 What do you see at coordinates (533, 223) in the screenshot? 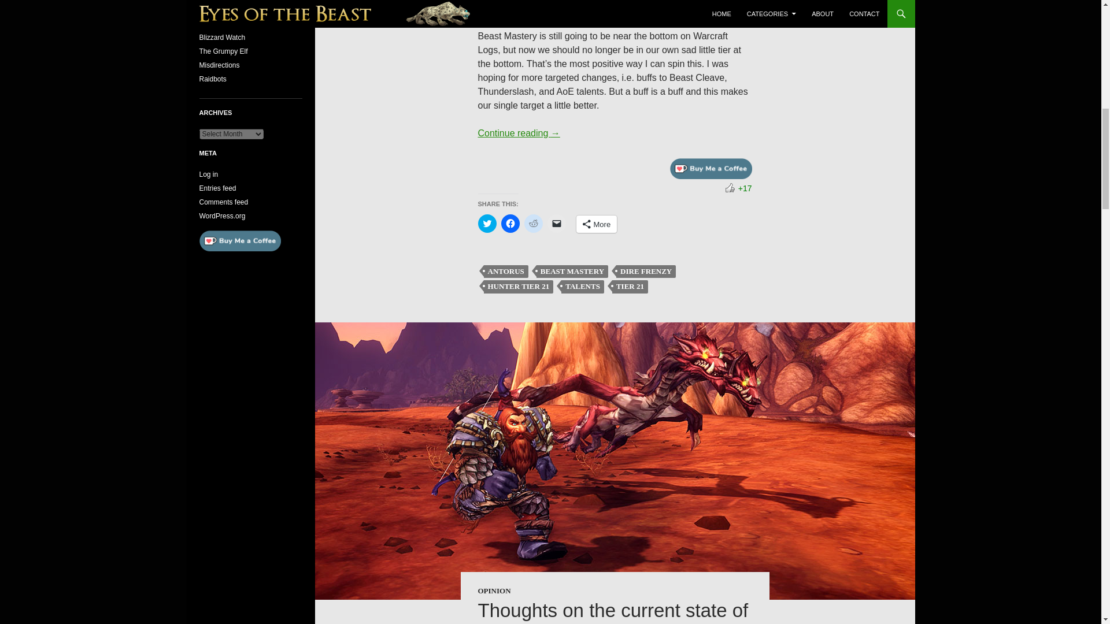
I see `Click to share on Reddit` at bounding box center [533, 223].